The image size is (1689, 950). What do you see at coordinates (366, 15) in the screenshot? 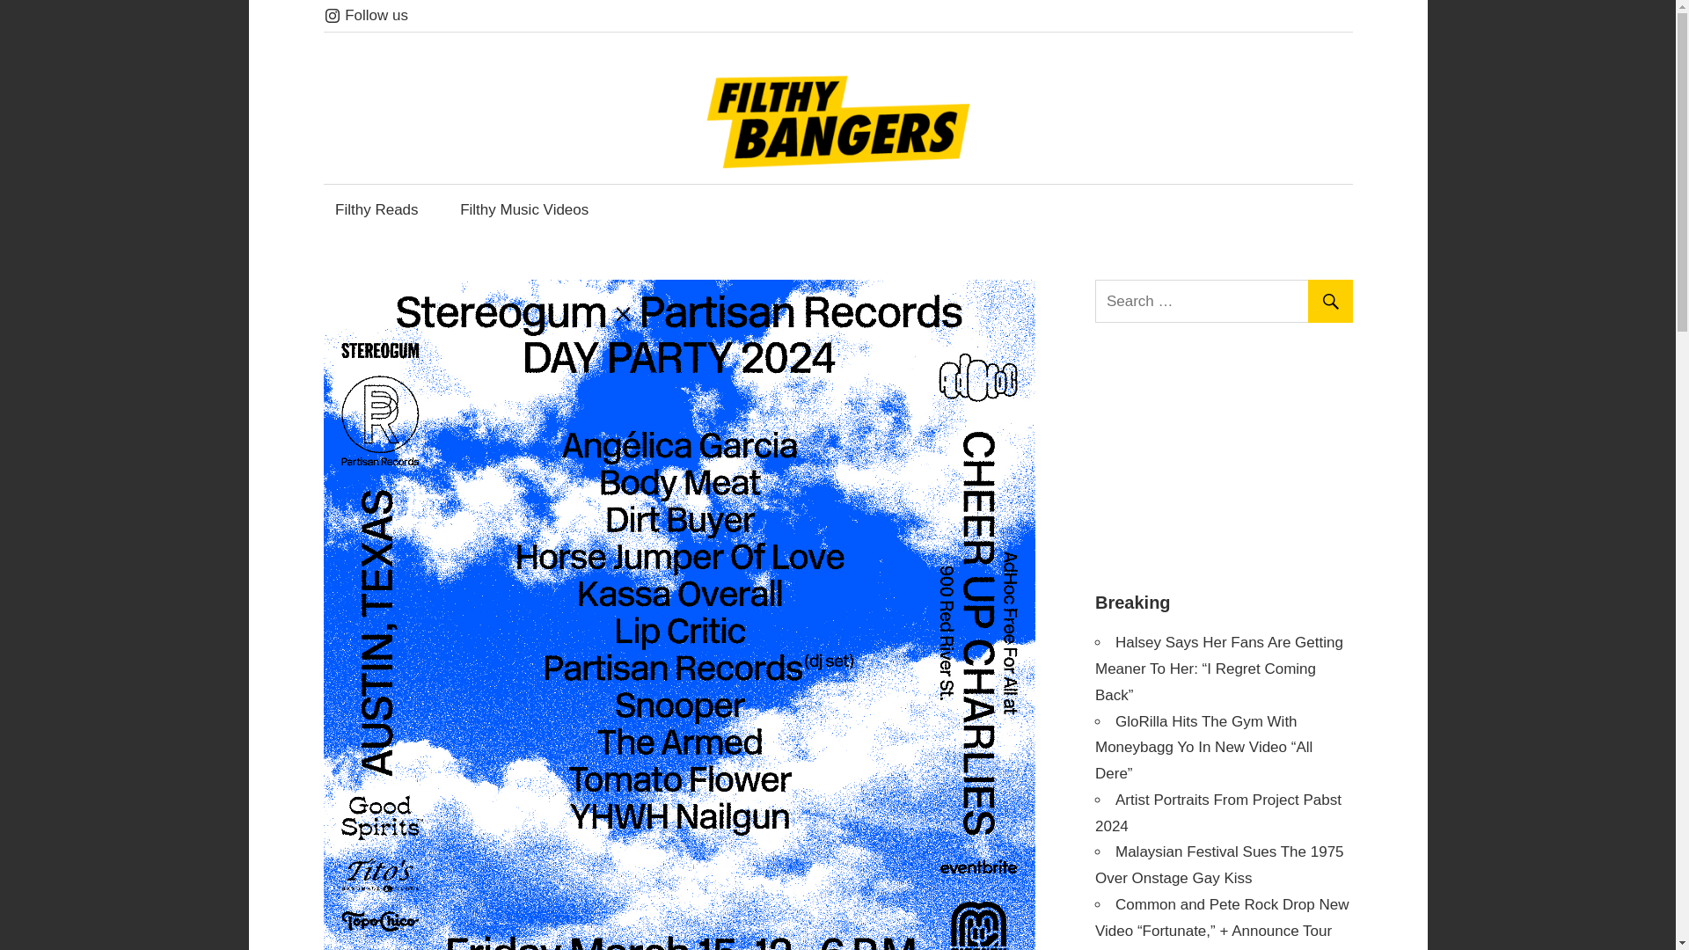
I see `Follow us` at bounding box center [366, 15].